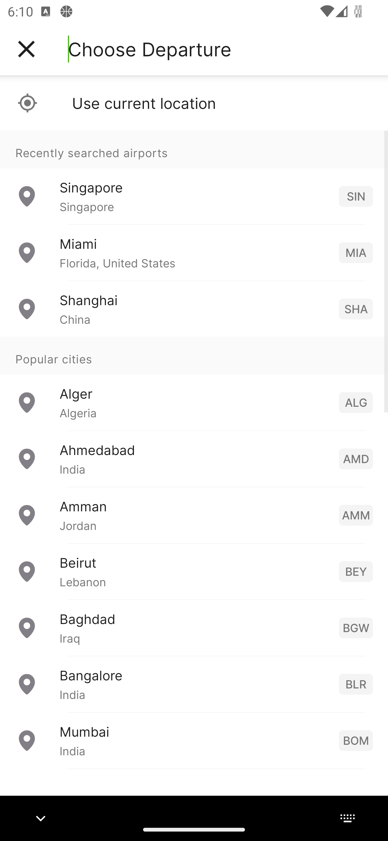 The height and width of the screenshot is (841, 388). Describe the element at coordinates (194, 177) in the screenshot. I see `Recently searched airports Singapore Singapore SIN` at that location.